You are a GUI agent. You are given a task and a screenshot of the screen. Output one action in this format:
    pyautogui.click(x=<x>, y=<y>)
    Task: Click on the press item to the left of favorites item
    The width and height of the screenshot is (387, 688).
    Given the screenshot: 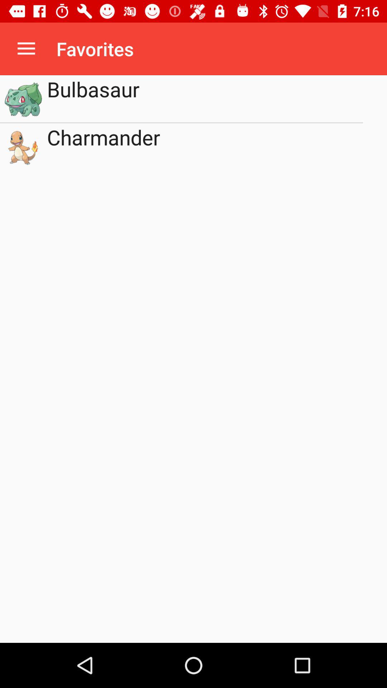 What is the action you would take?
    pyautogui.click(x=26, y=49)
    